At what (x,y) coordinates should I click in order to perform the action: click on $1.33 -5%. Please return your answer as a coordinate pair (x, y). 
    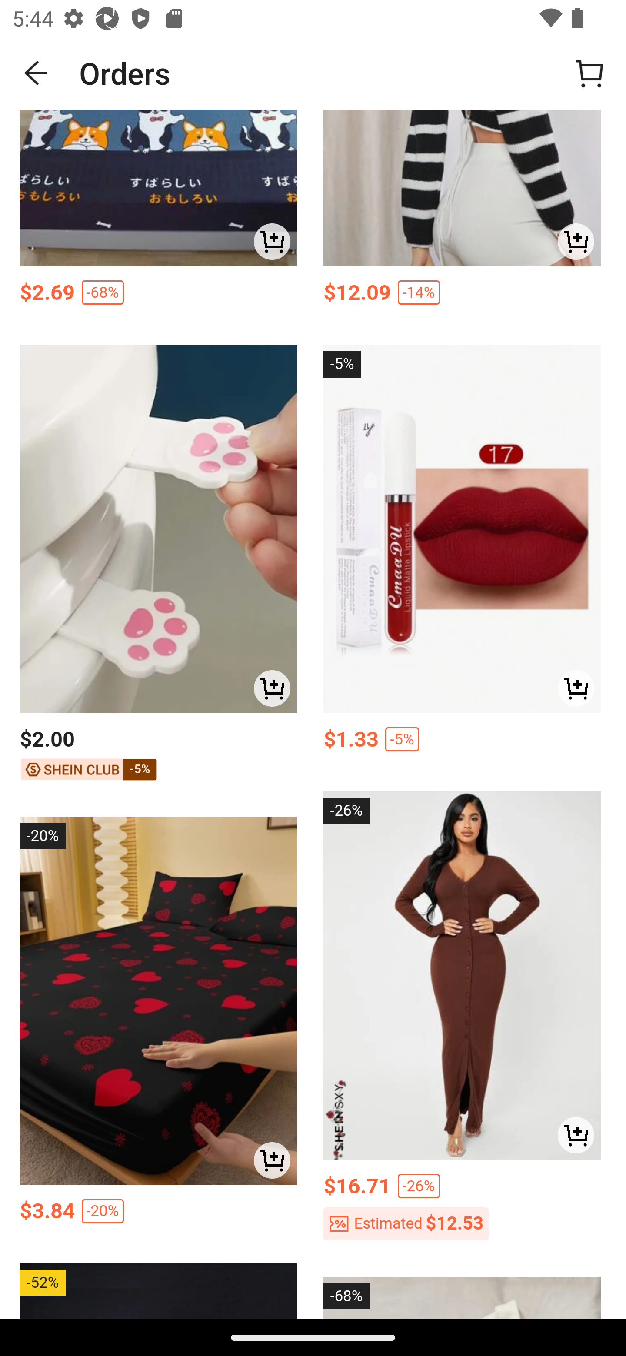
    Looking at the image, I should click on (462, 744).